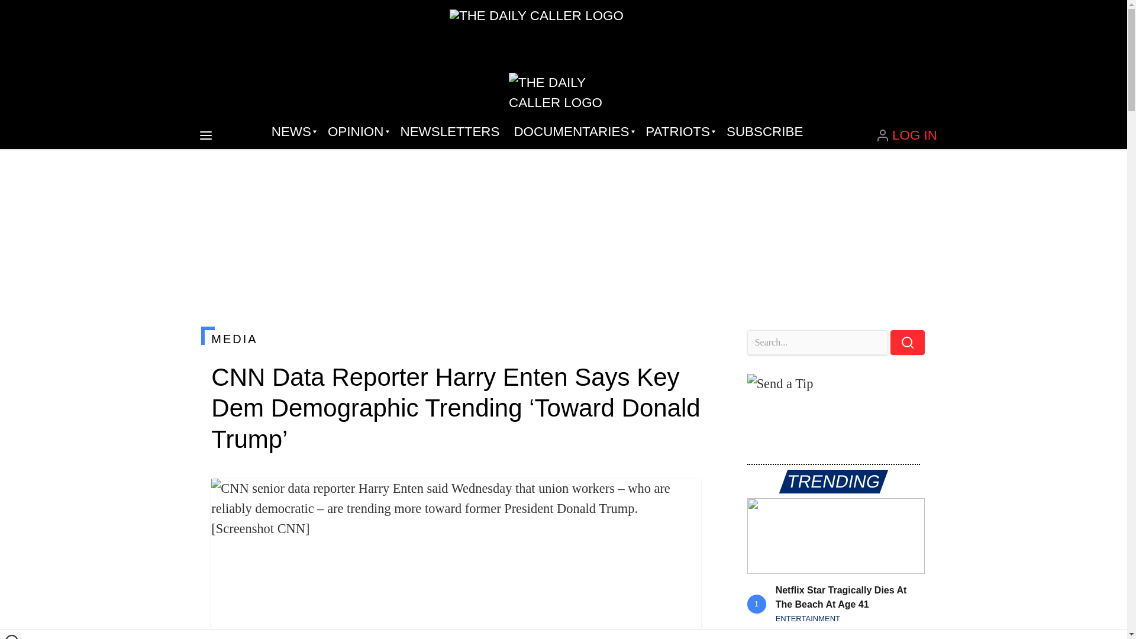 This screenshot has height=639, width=1136. What do you see at coordinates (679, 131) in the screenshot?
I see `PATRIOTS` at bounding box center [679, 131].